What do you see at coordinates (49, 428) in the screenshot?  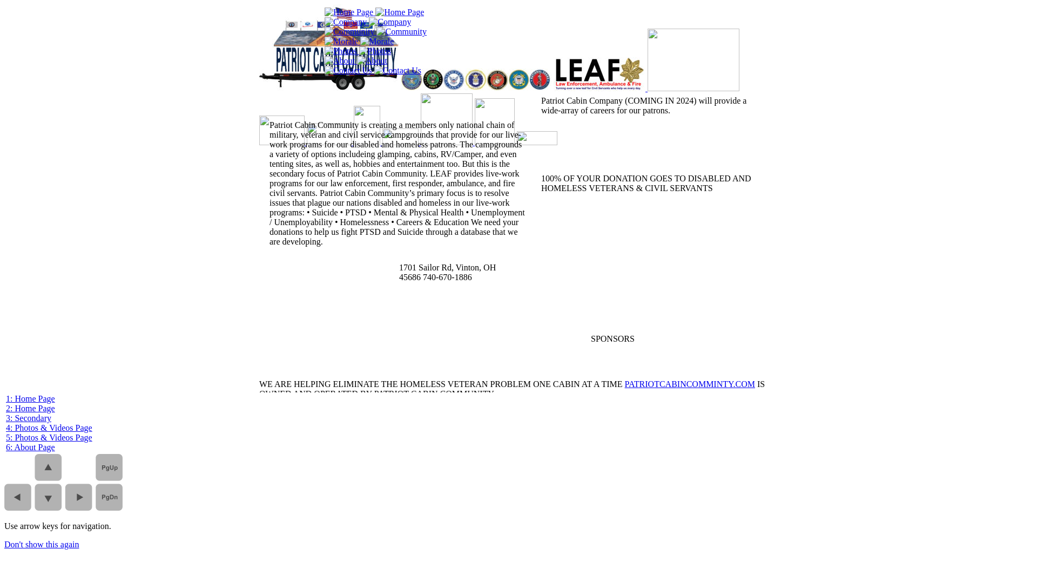 I see `4: Photos & Videos Page` at bounding box center [49, 428].